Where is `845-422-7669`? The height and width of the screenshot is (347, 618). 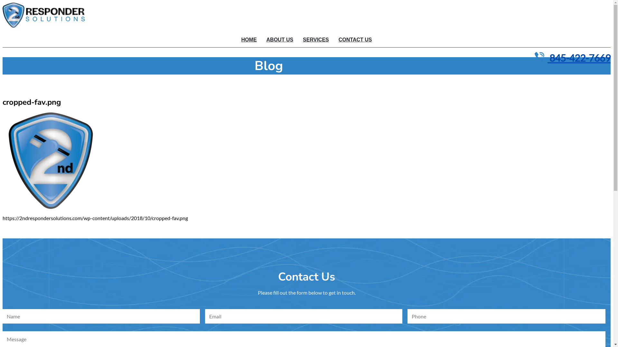
845-422-7669 is located at coordinates (573, 58).